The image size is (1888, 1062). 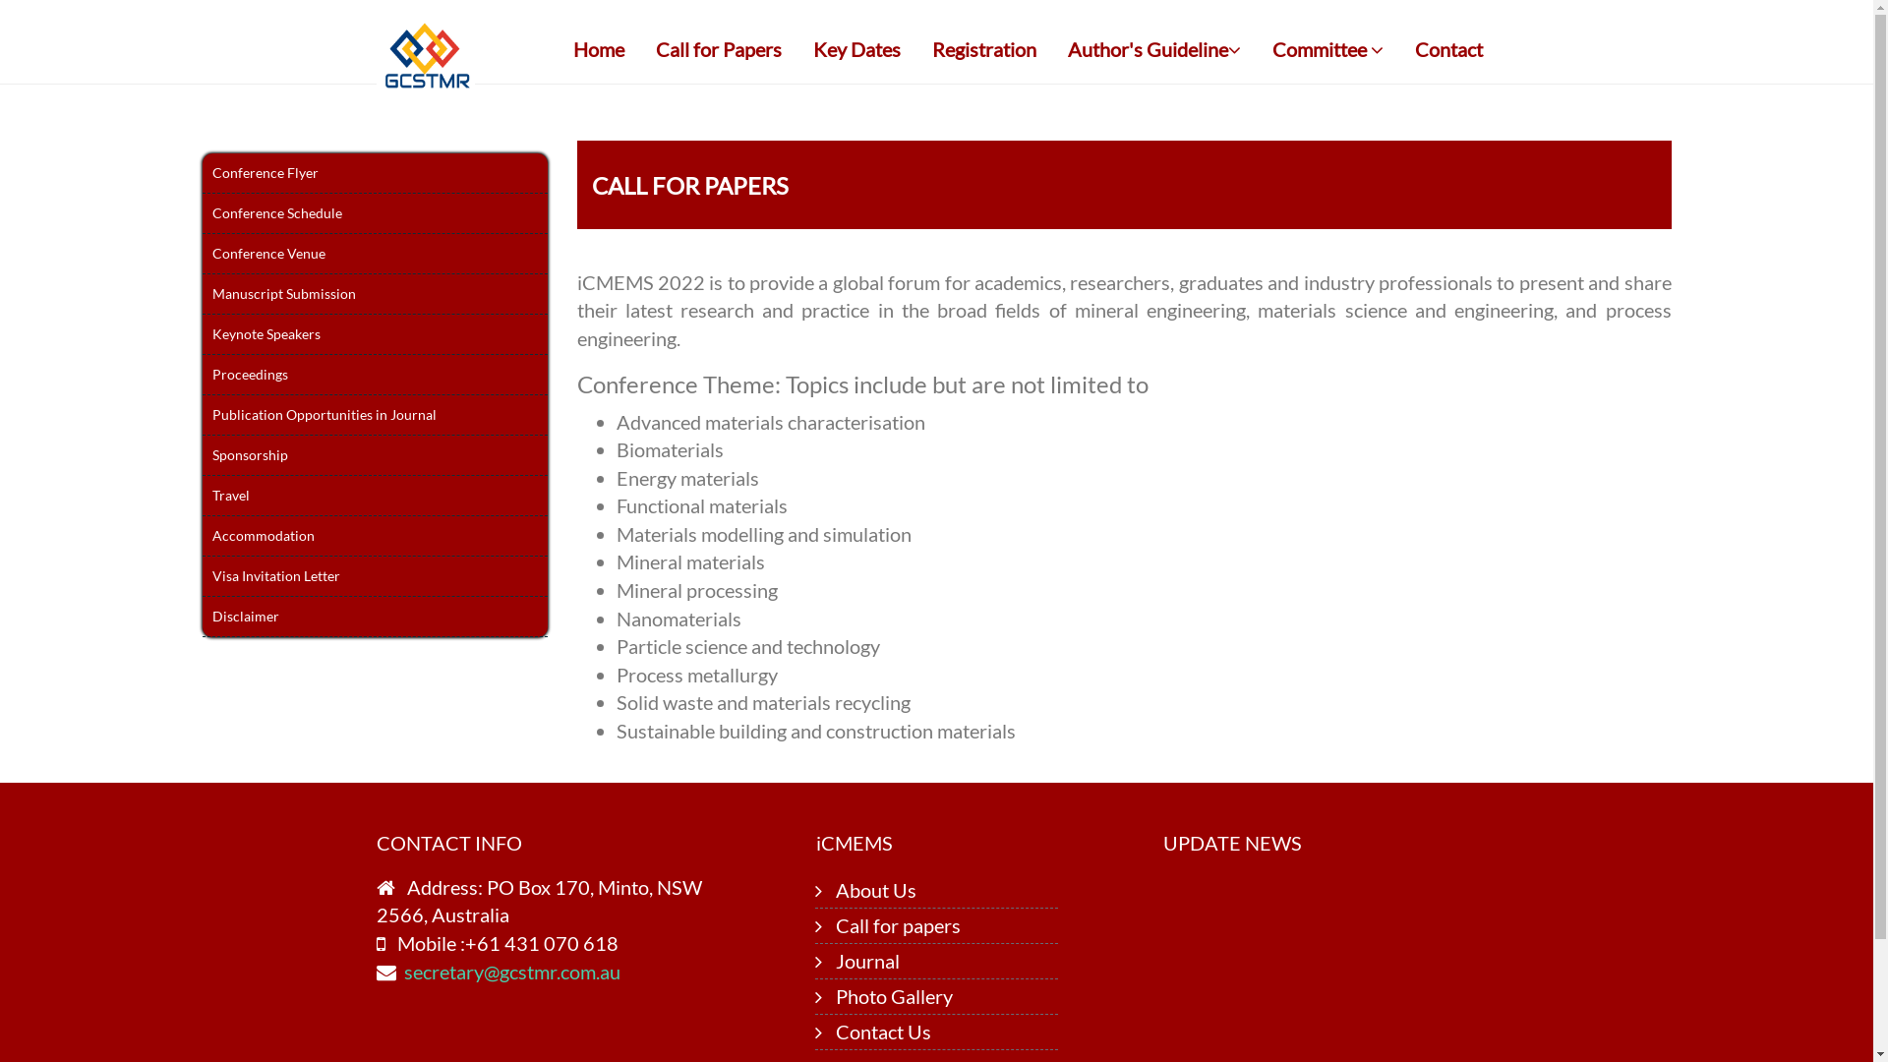 What do you see at coordinates (376, 618) in the screenshot?
I see `Disclaimer` at bounding box center [376, 618].